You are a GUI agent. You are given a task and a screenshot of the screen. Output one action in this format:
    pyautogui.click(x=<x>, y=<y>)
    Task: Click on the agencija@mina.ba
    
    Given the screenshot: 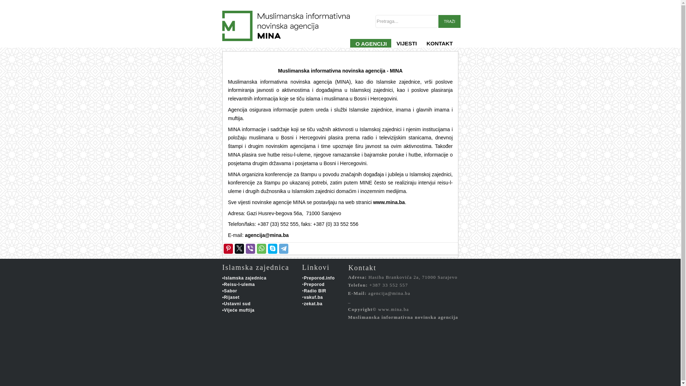 What is the action you would take?
    pyautogui.click(x=267, y=235)
    